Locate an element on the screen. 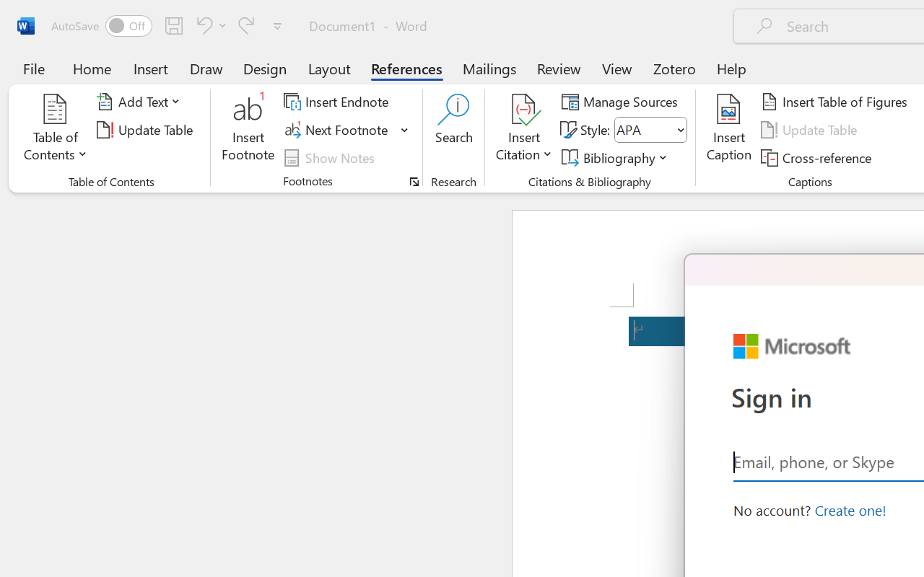 The width and height of the screenshot is (924, 577). Footnote and Endnote Dialog... is located at coordinates (414, 182).